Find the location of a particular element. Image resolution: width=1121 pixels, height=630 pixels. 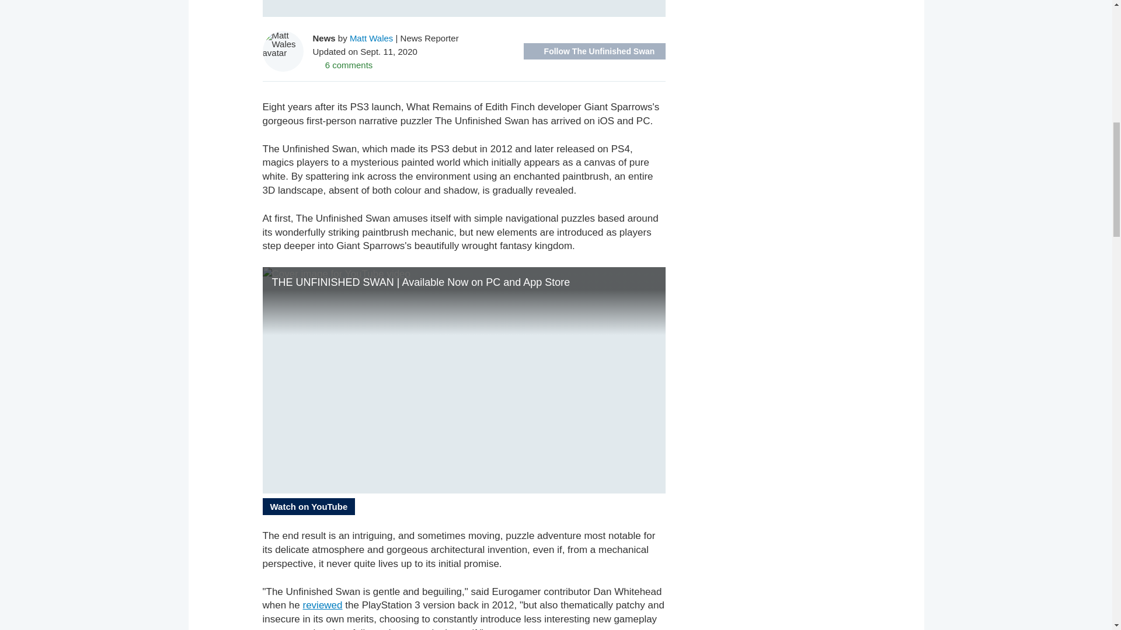

Follow The Unfinished Swan is located at coordinates (594, 51).